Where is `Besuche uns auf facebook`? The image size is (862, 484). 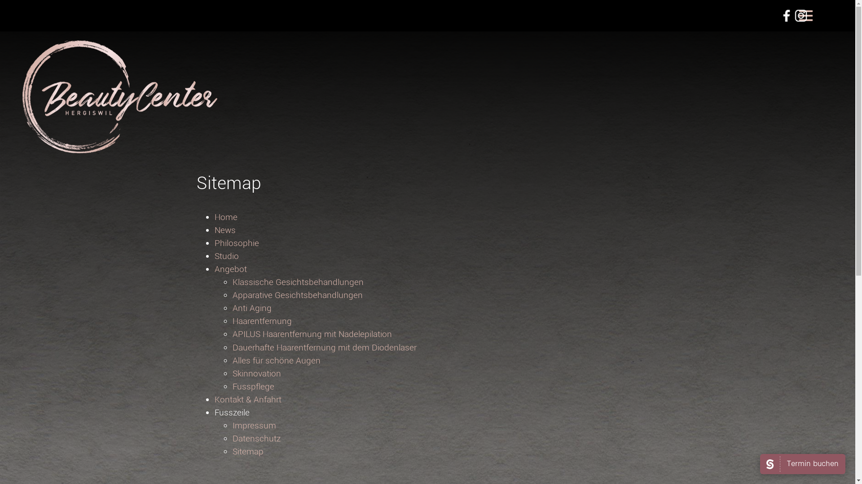 Besuche uns auf facebook is located at coordinates (787, 16).